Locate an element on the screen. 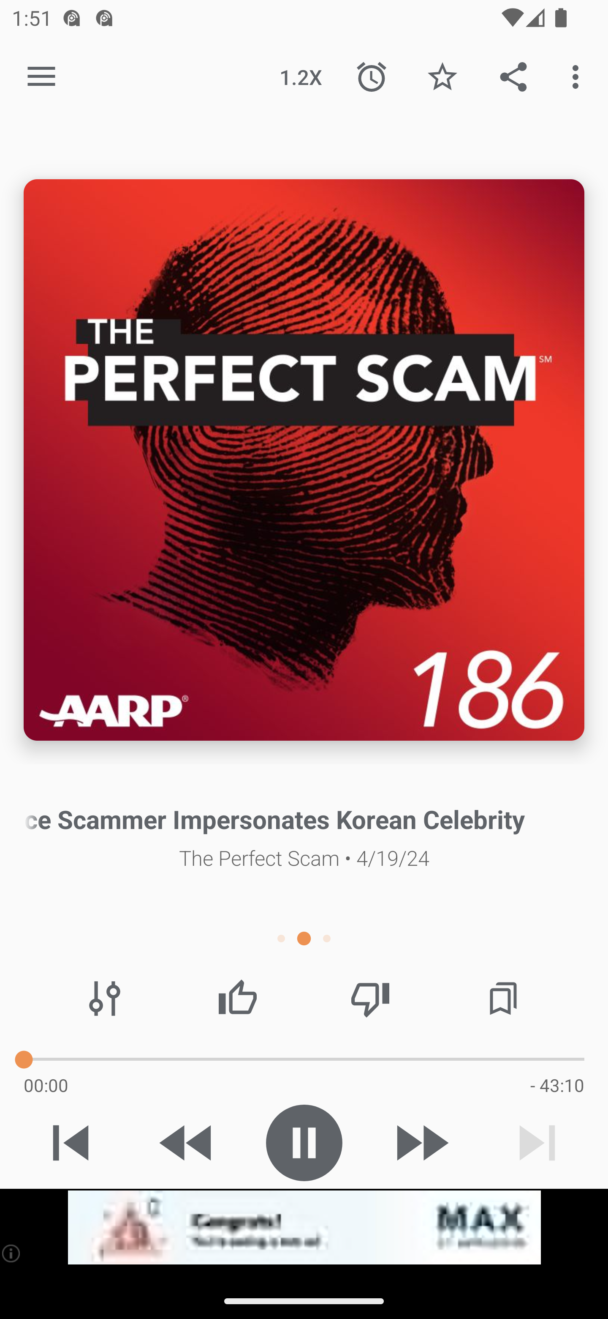 This screenshot has height=1319, width=608. (i) is located at coordinates (12, 1253).